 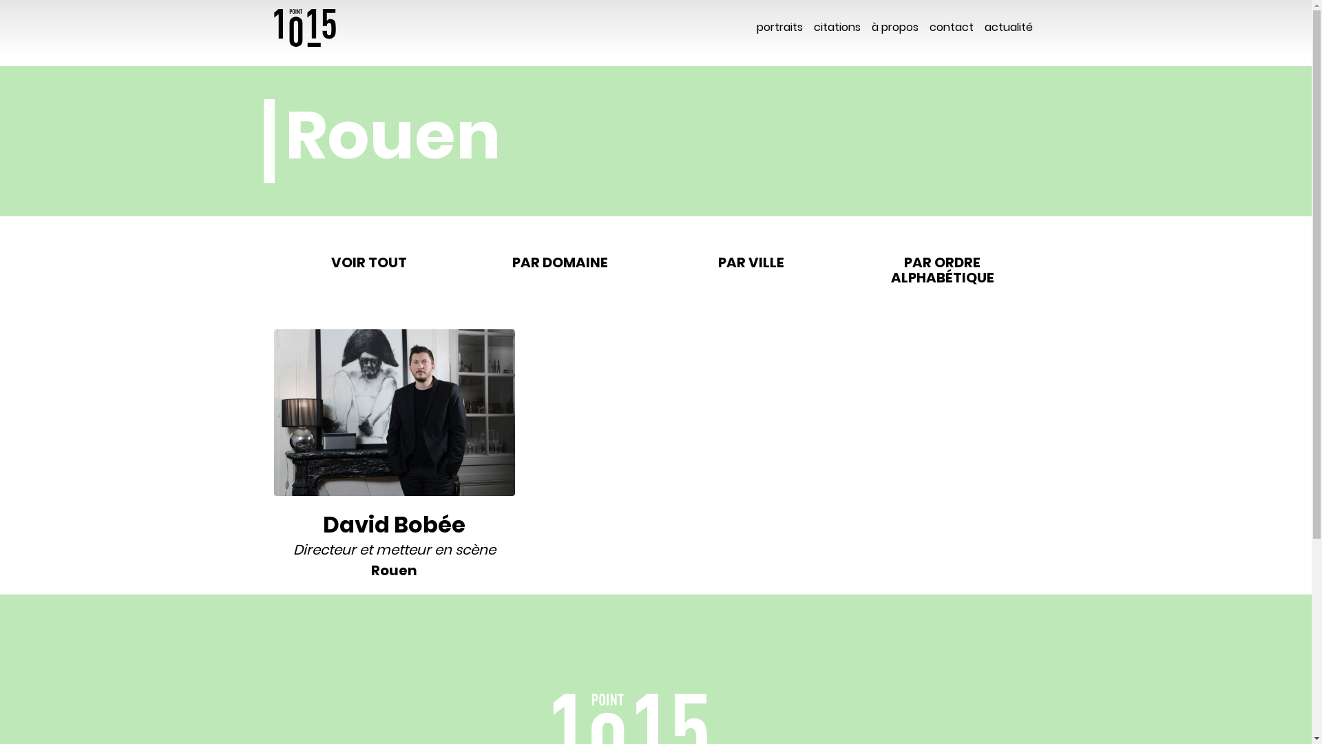 I want to click on 10point15, so click(x=305, y=28).